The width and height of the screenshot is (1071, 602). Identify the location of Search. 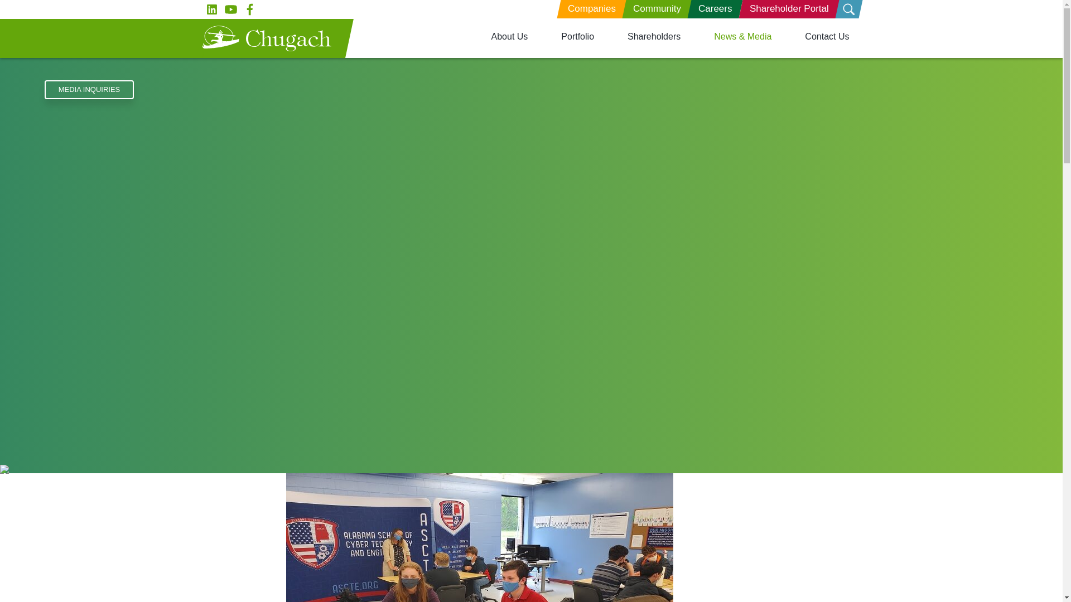
(847, 9).